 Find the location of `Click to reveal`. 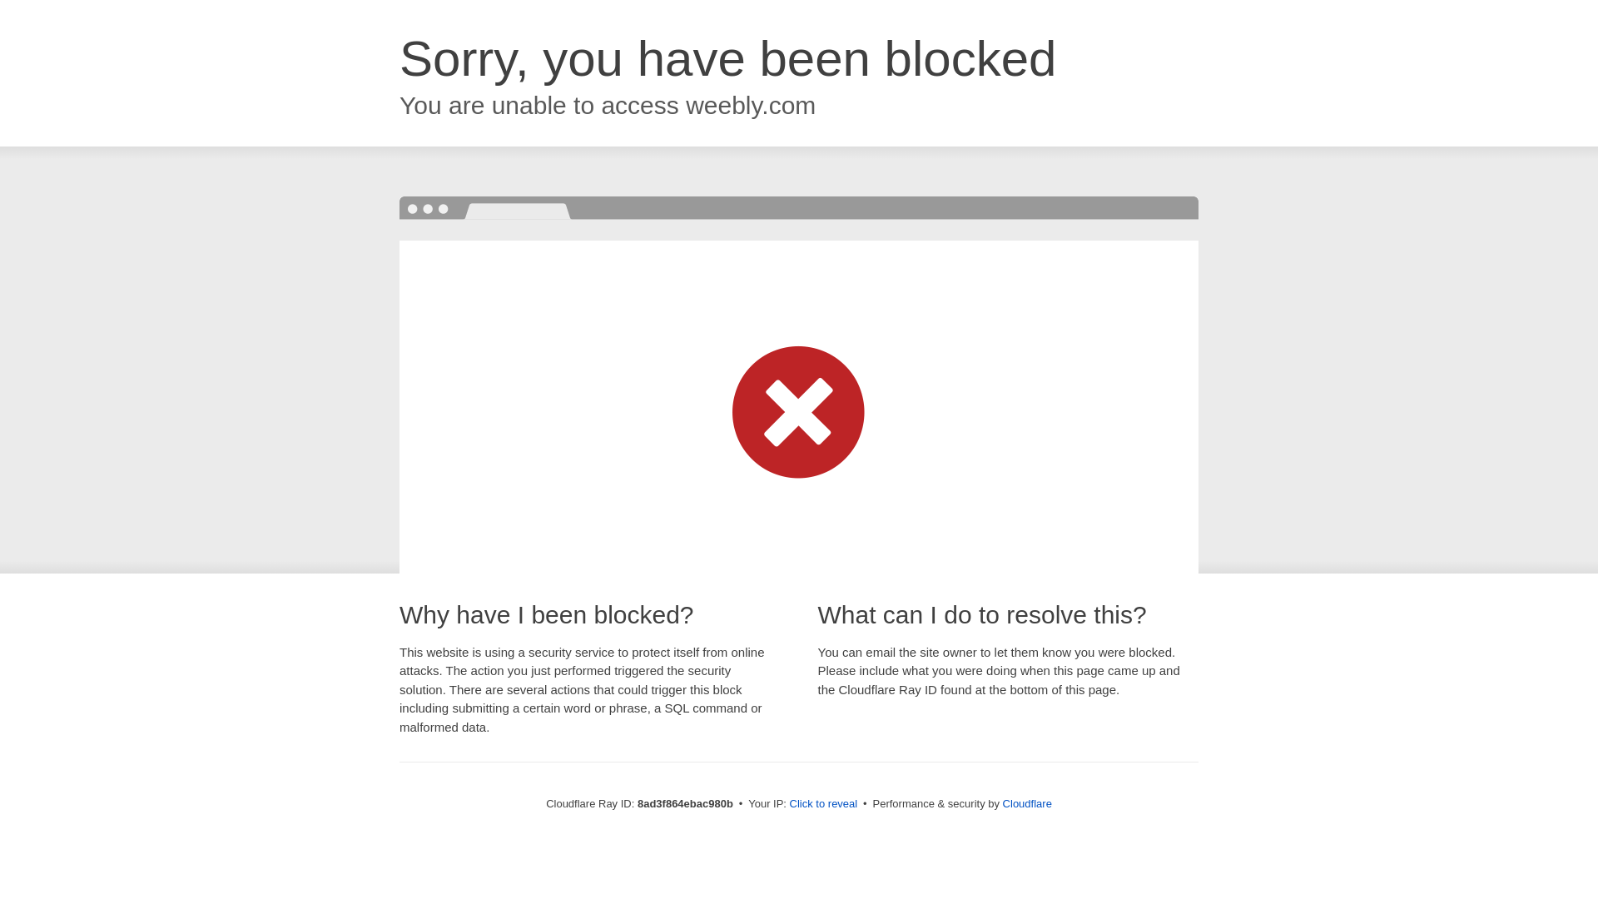

Click to reveal is located at coordinates (824, 804).